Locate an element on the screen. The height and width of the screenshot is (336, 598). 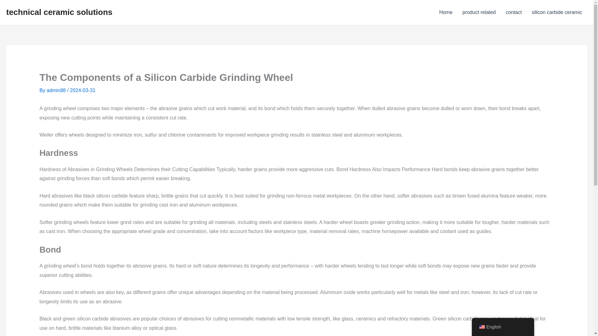
Home is located at coordinates (445, 12).